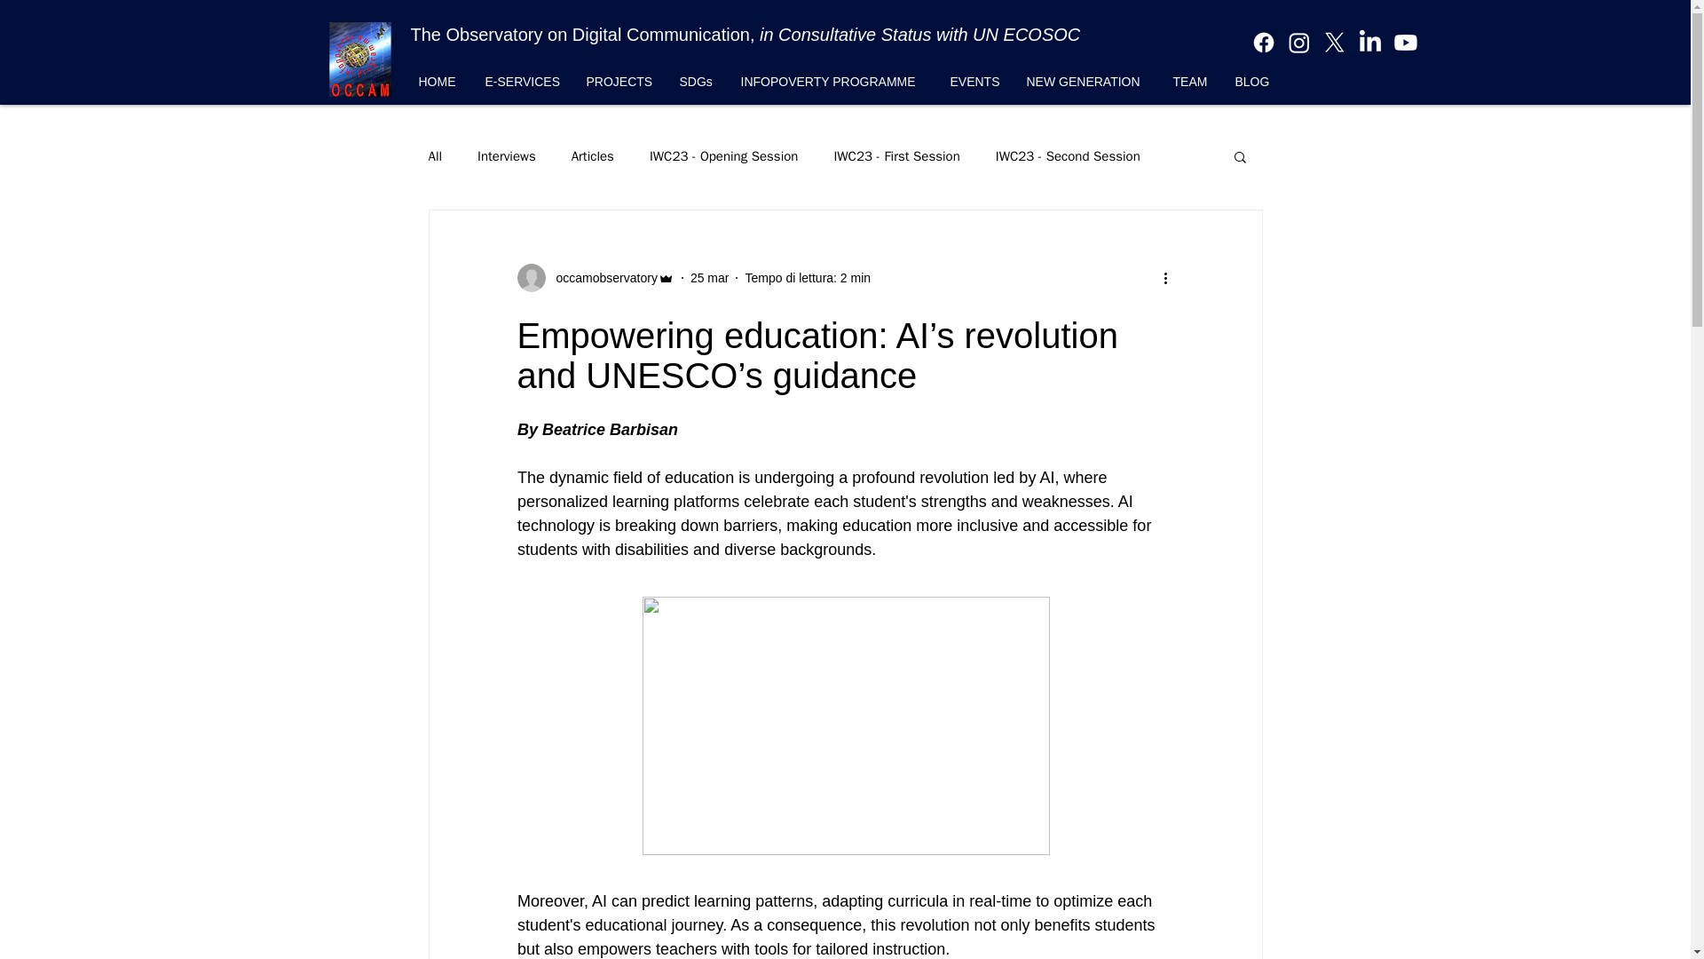  Describe the element at coordinates (832, 81) in the screenshot. I see `INFOPOVERTY PROGRAMME` at that location.